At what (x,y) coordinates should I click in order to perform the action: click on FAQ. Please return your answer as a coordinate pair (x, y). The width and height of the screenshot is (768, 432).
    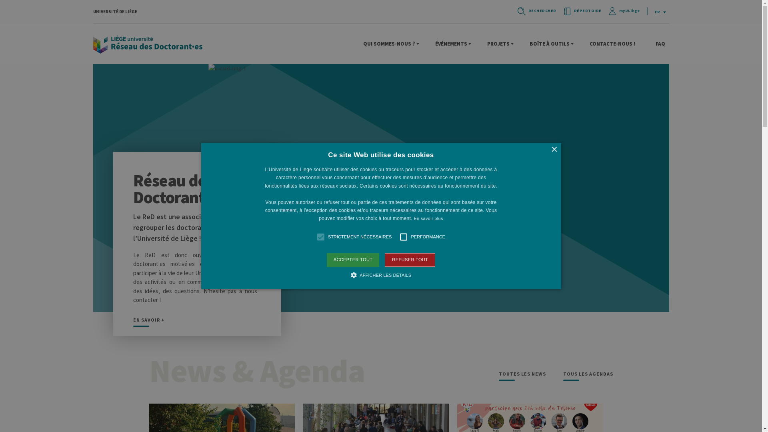
    Looking at the image, I should click on (662, 44).